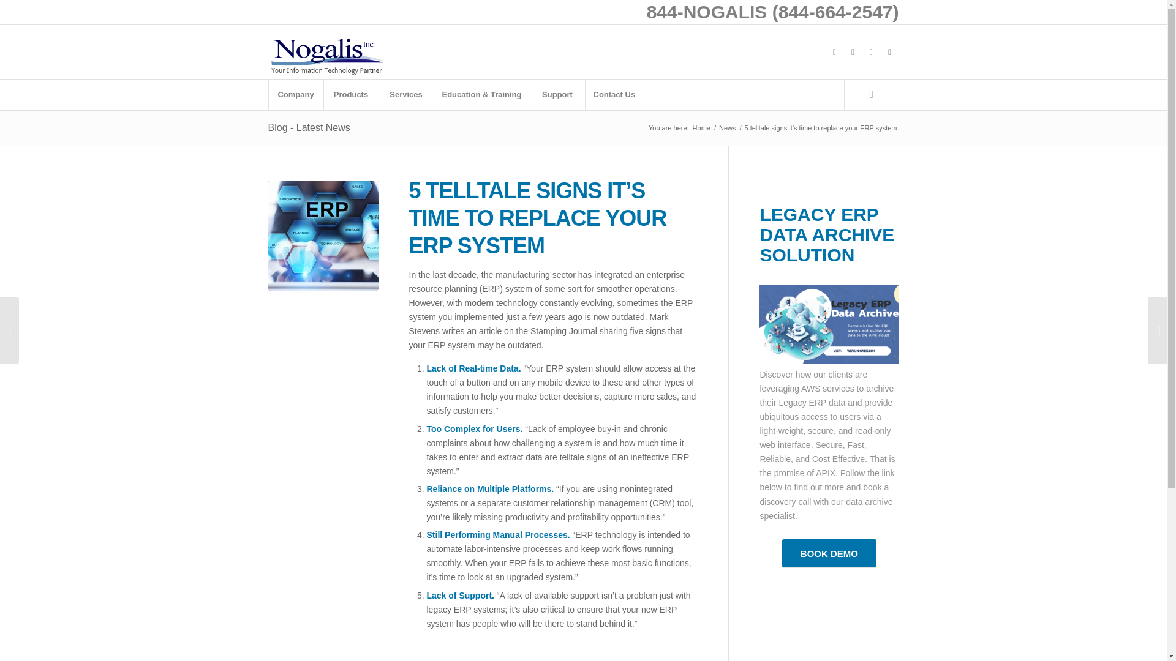 The image size is (1176, 661). I want to click on Home, so click(702, 128).